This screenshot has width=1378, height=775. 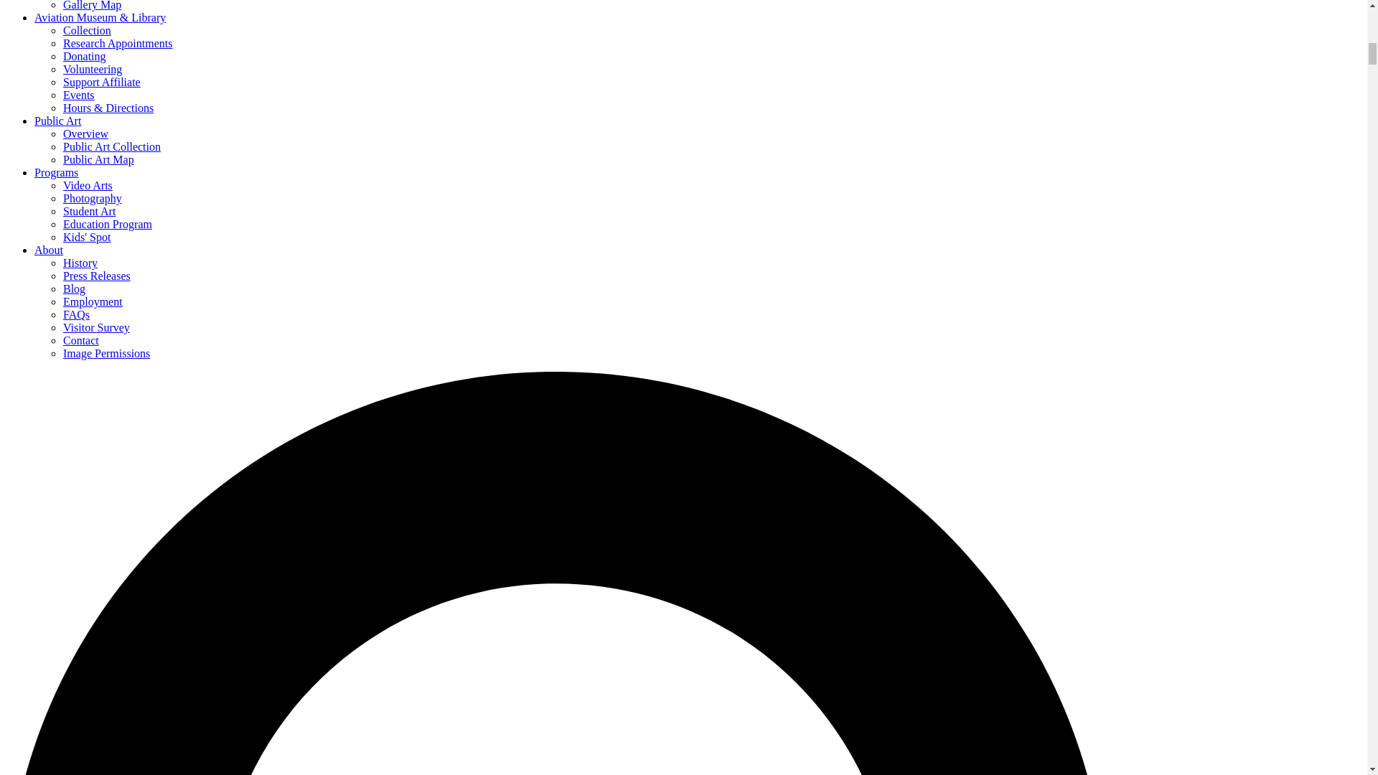 What do you see at coordinates (88, 30) in the screenshot?
I see `Collection` at bounding box center [88, 30].